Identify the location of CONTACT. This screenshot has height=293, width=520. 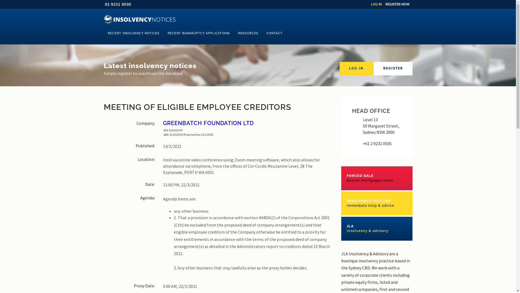
(274, 33).